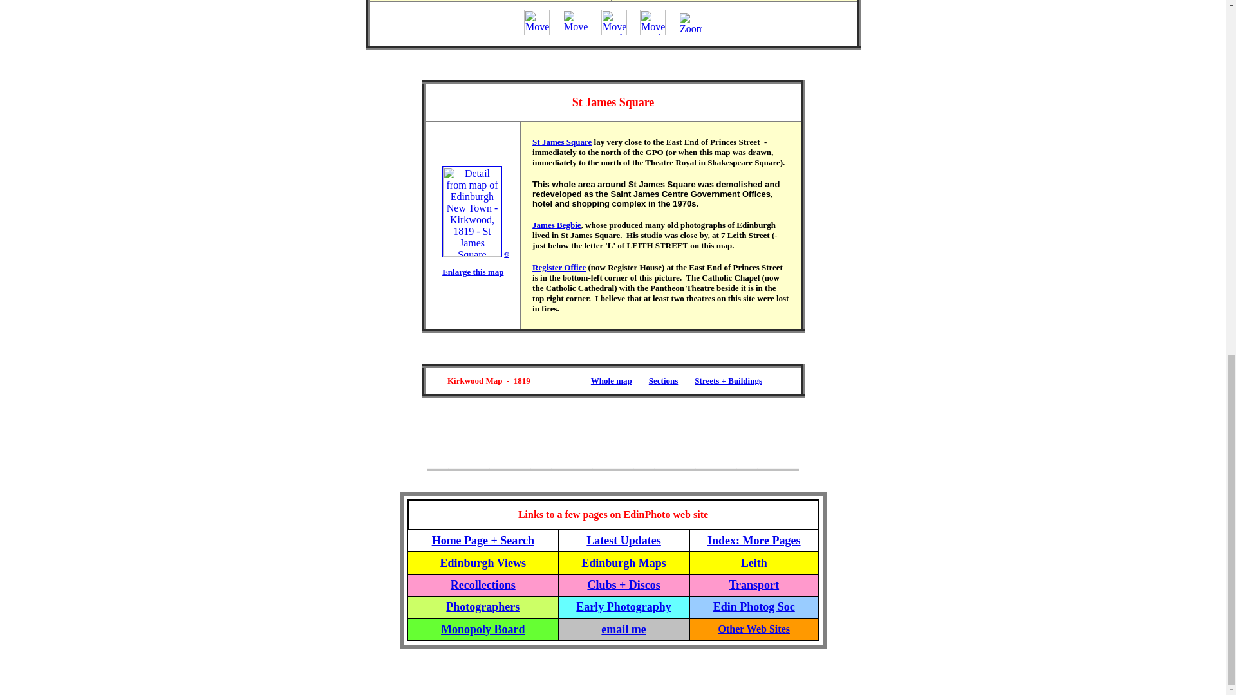 The height and width of the screenshot is (695, 1236). I want to click on St James Square, so click(562, 142).